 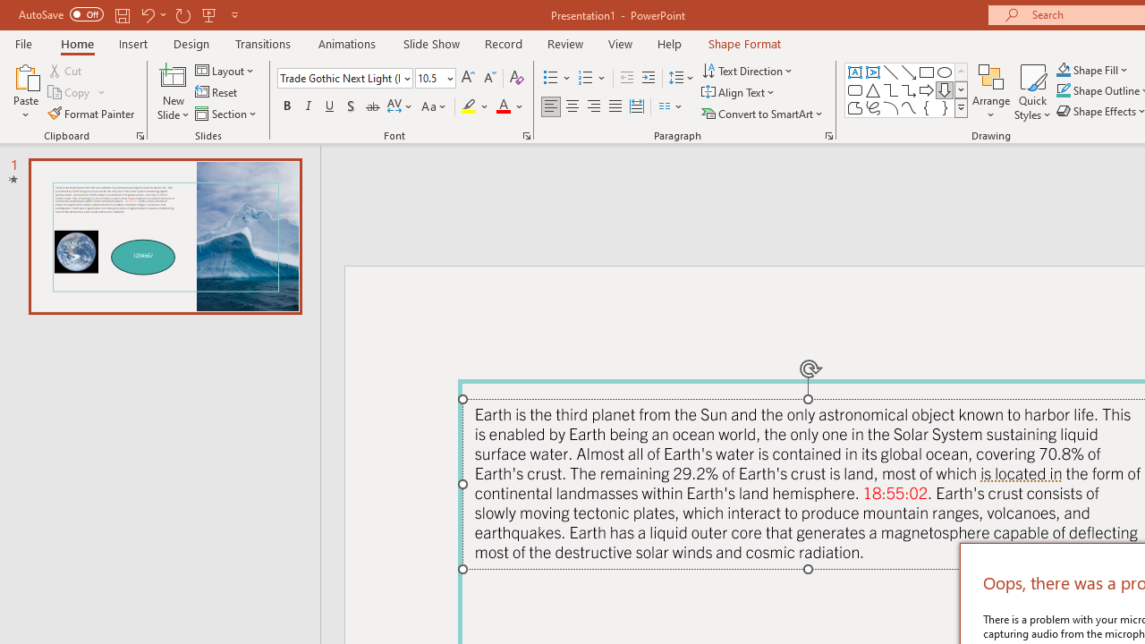 I want to click on System, so click(x=9, y=10).